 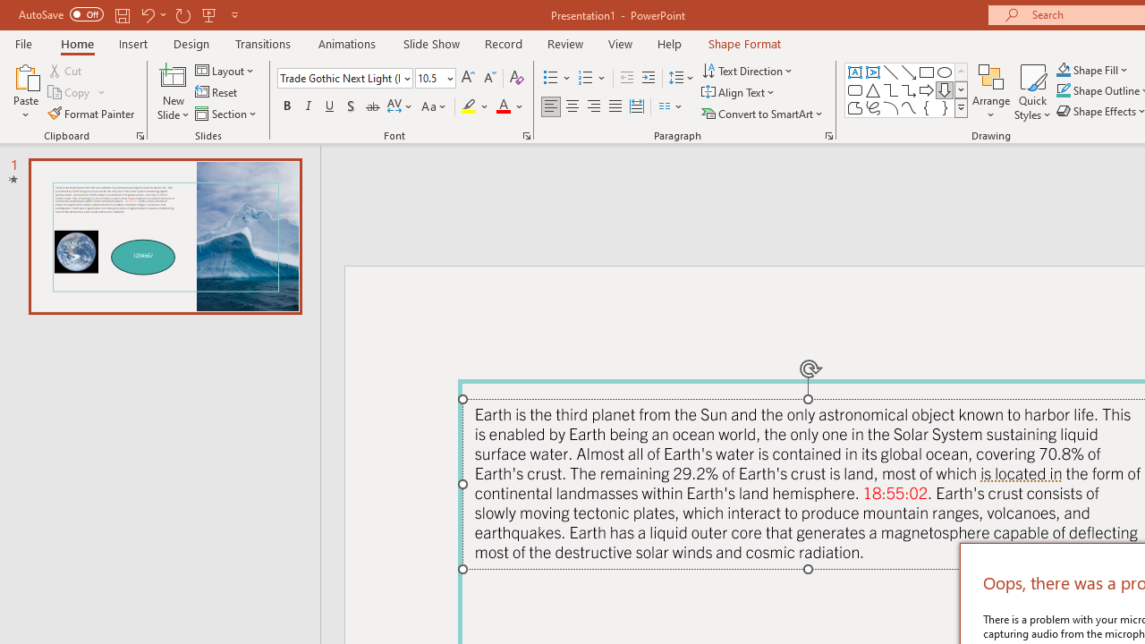 I want to click on System, so click(x=9, y=10).